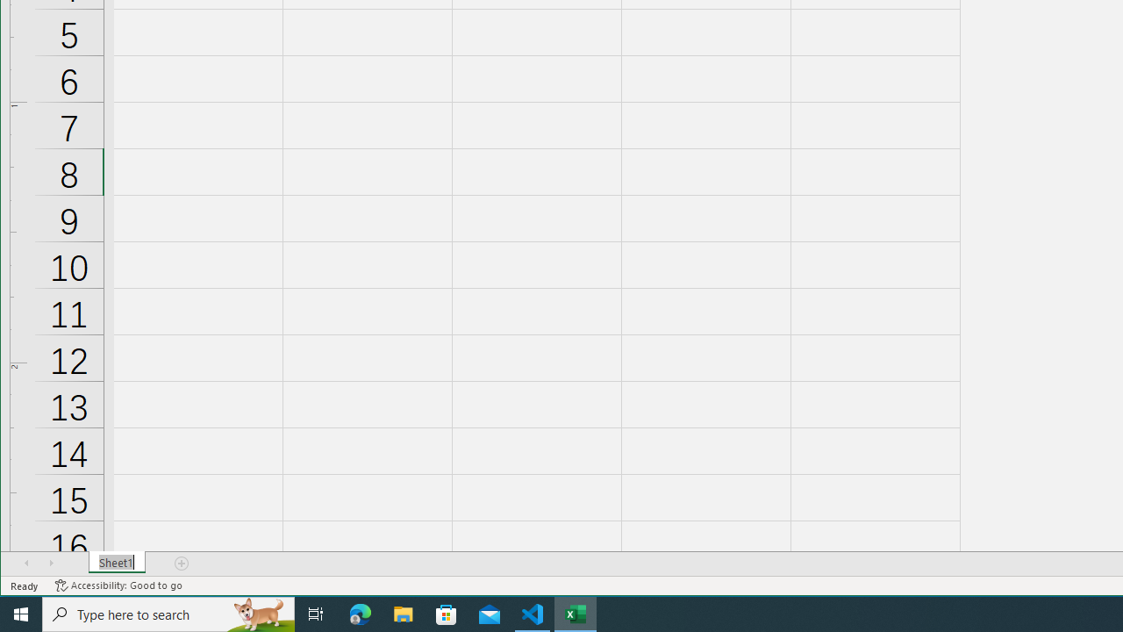 This screenshot has width=1123, height=632. Describe the element at coordinates (260, 614) in the screenshot. I see `Search highlights icon opens search home window` at that location.